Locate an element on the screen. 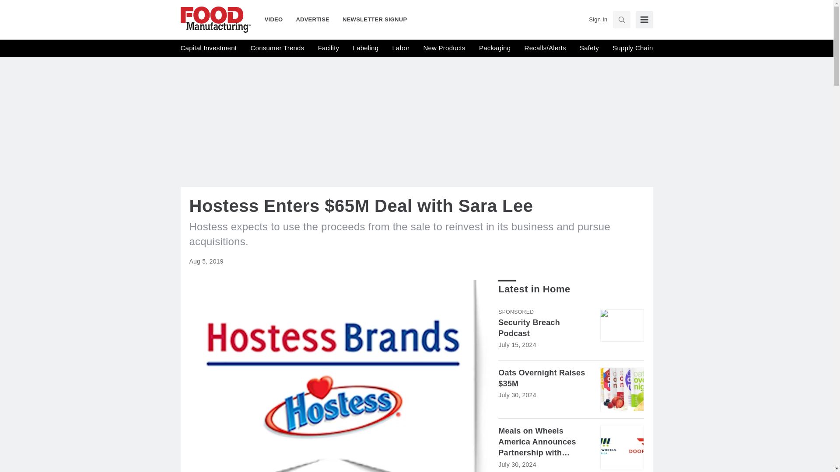 This screenshot has height=472, width=840. Capital Investment is located at coordinates (208, 48).